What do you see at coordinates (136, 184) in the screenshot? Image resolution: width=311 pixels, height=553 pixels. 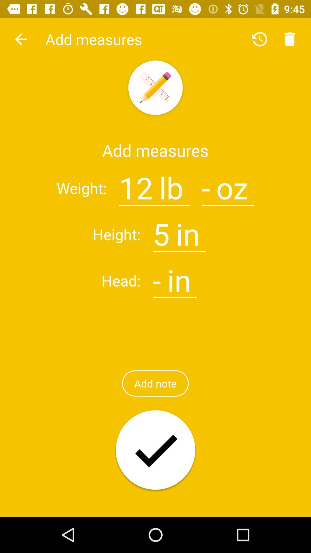 I see `launch item to the right of : item` at bounding box center [136, 184].